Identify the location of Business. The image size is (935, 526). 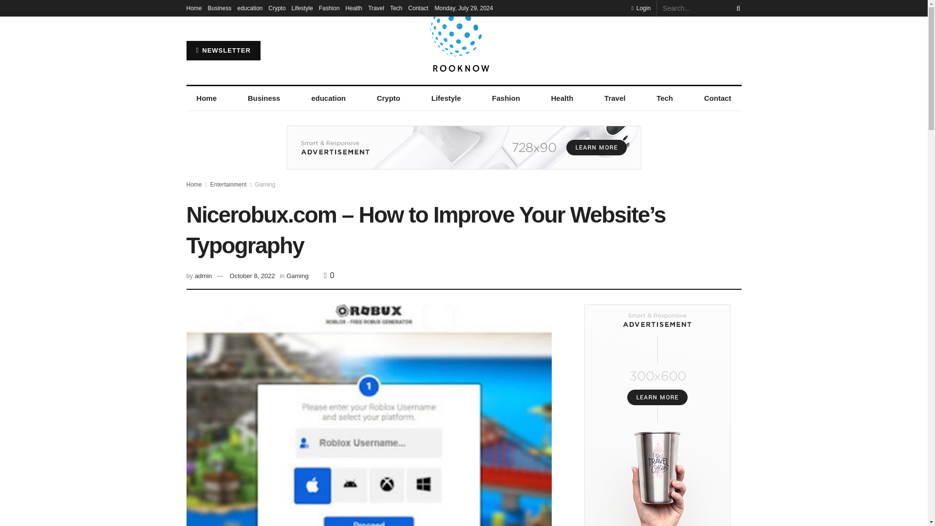
(263, 98).